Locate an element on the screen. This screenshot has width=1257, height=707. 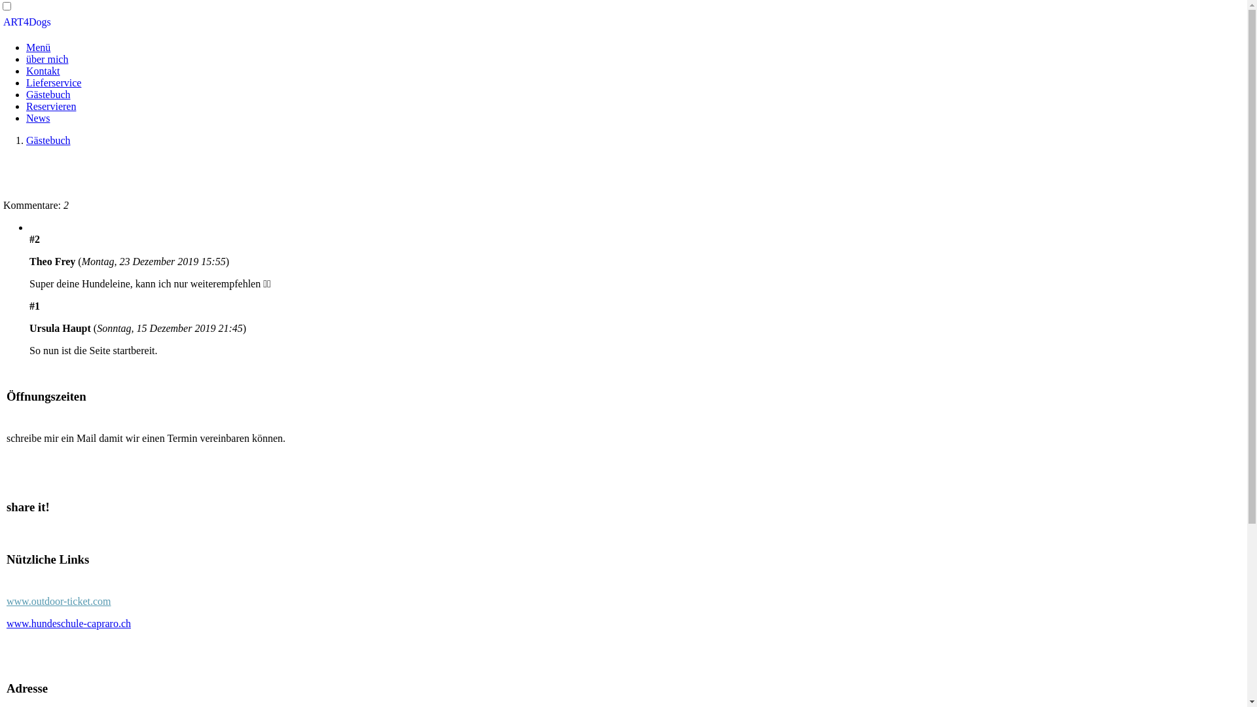
Lieferservice is located at coordinates (54, 82).